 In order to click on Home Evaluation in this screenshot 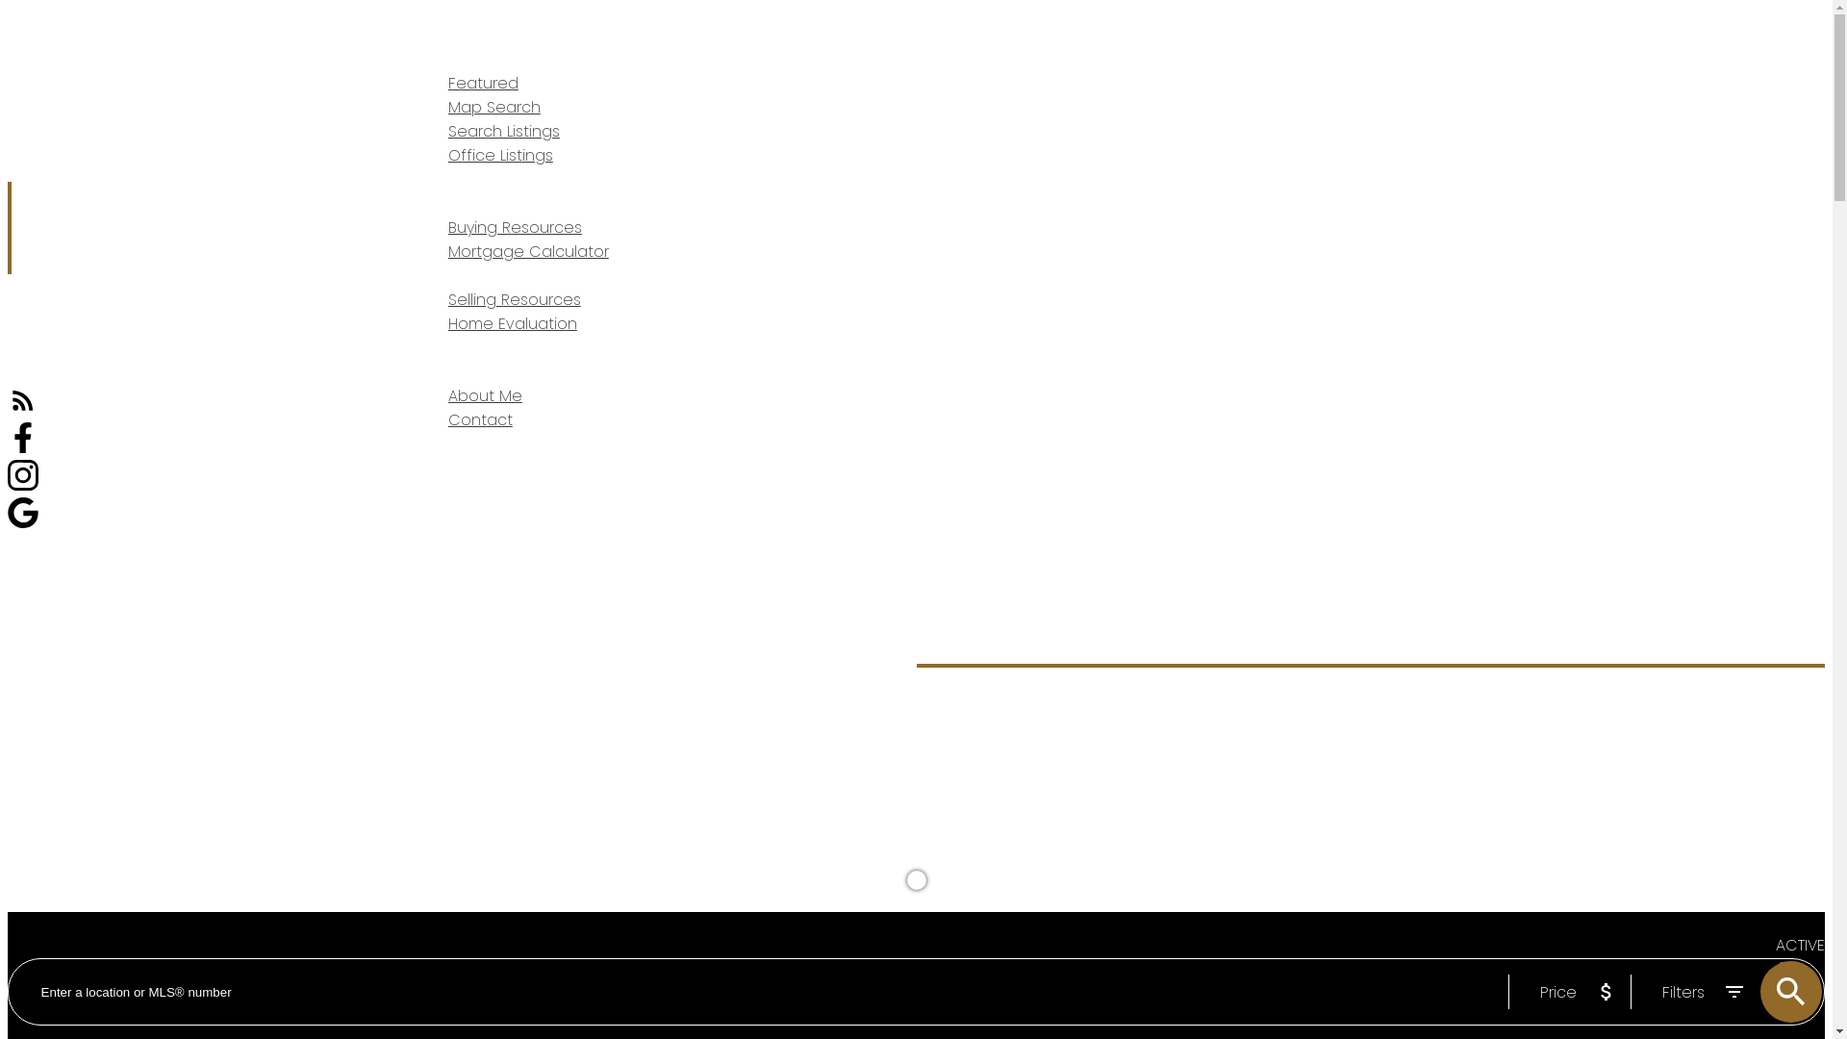, I will do `click(513, 323)`.